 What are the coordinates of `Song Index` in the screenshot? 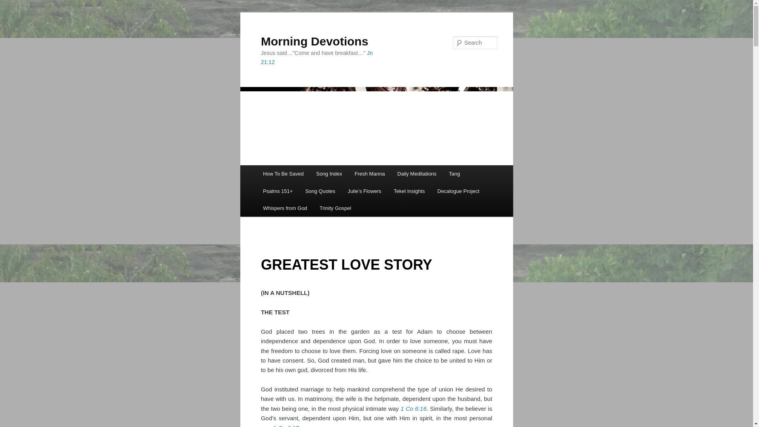 It's located at (329, 174).